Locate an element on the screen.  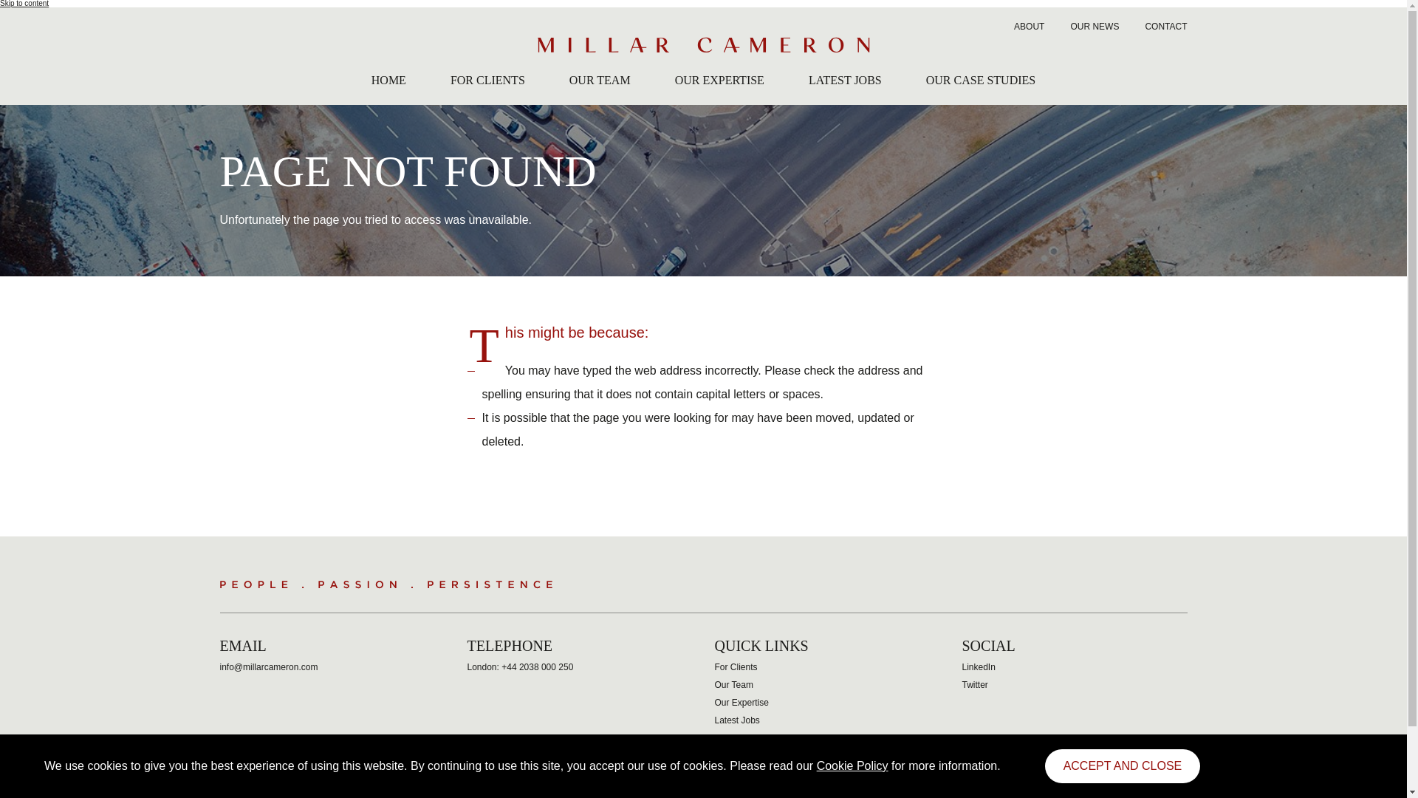
Modern Slavery Statement is located at coordinates (592, 795).